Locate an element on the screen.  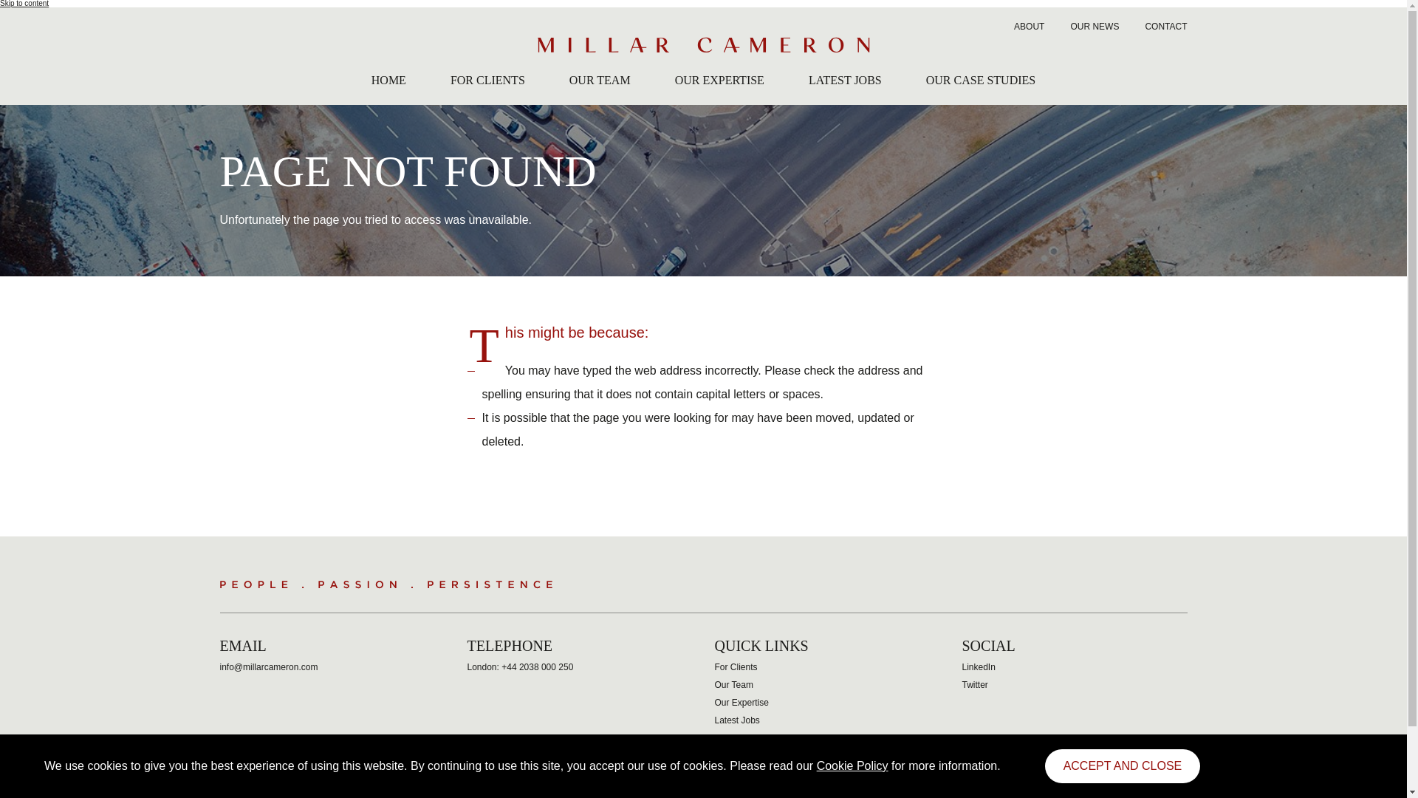
Modern Slavery Statement is located at coordinates (592, 795).